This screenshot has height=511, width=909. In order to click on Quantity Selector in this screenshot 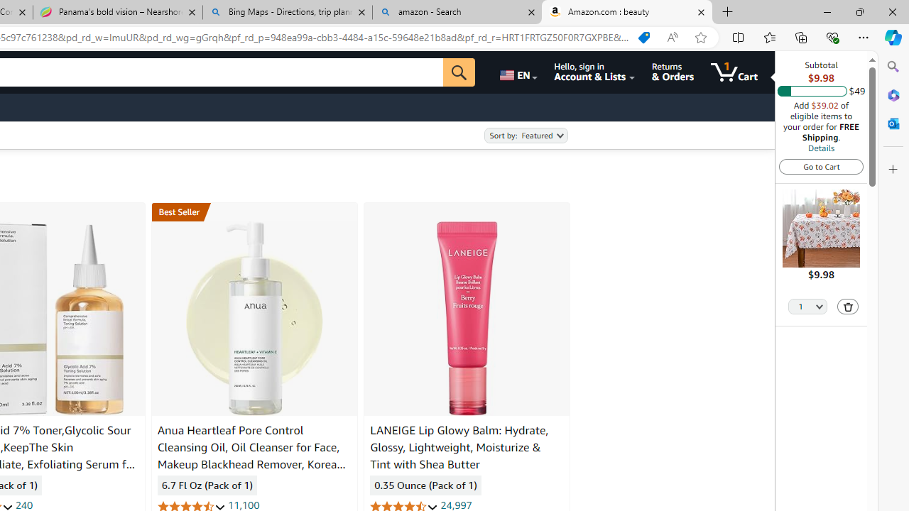, I will do `click(808, 305)`.